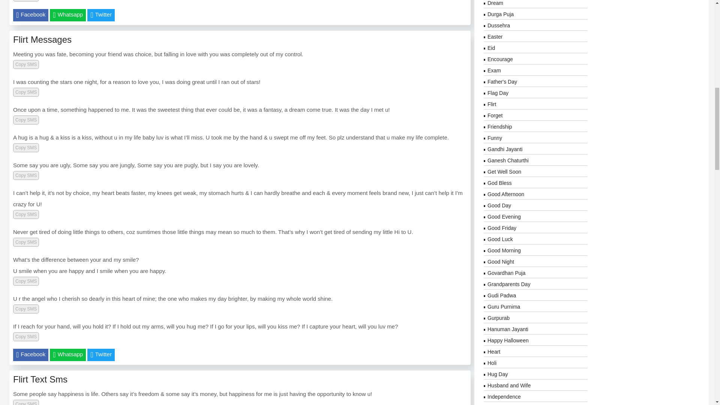 This screenshot has height=405, width=720. I want to click on Copy SMS, so click(25, 148).